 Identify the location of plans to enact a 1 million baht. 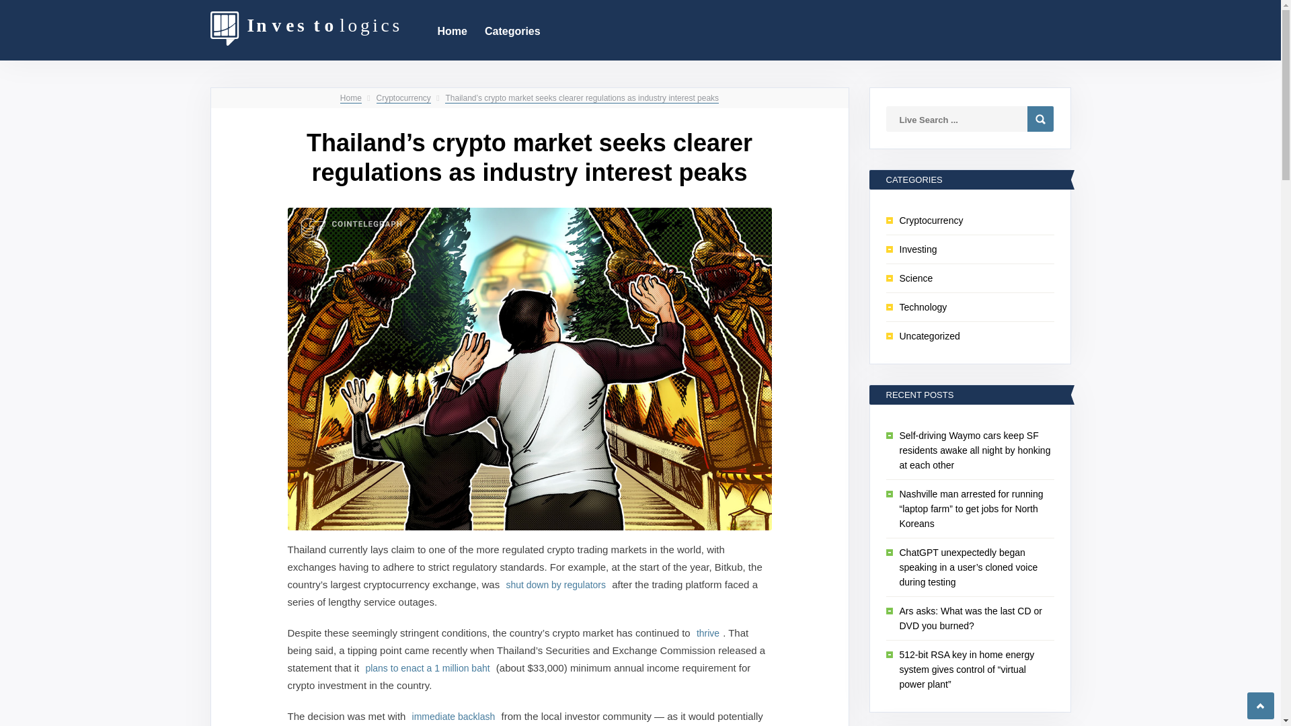
(427, 668).